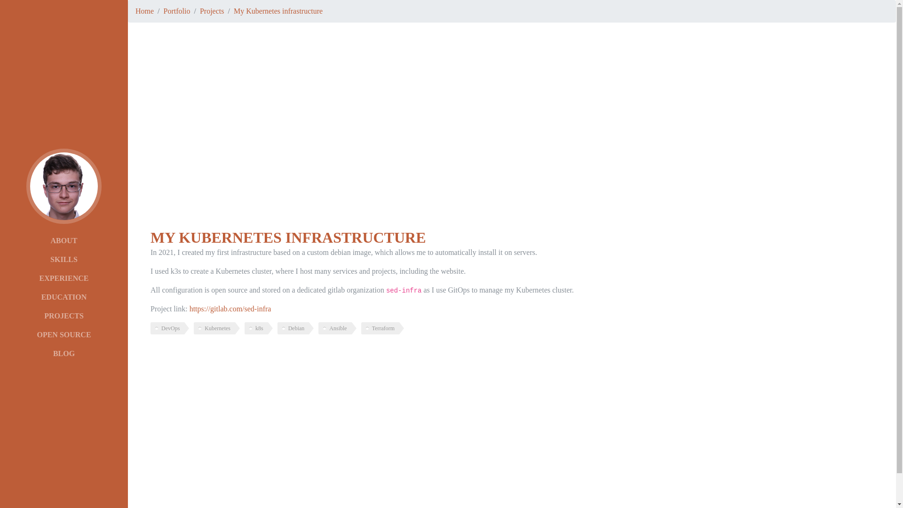  Describe the element at coordinates (383, 328) in the screenshot. I see `Terraform` at that location.